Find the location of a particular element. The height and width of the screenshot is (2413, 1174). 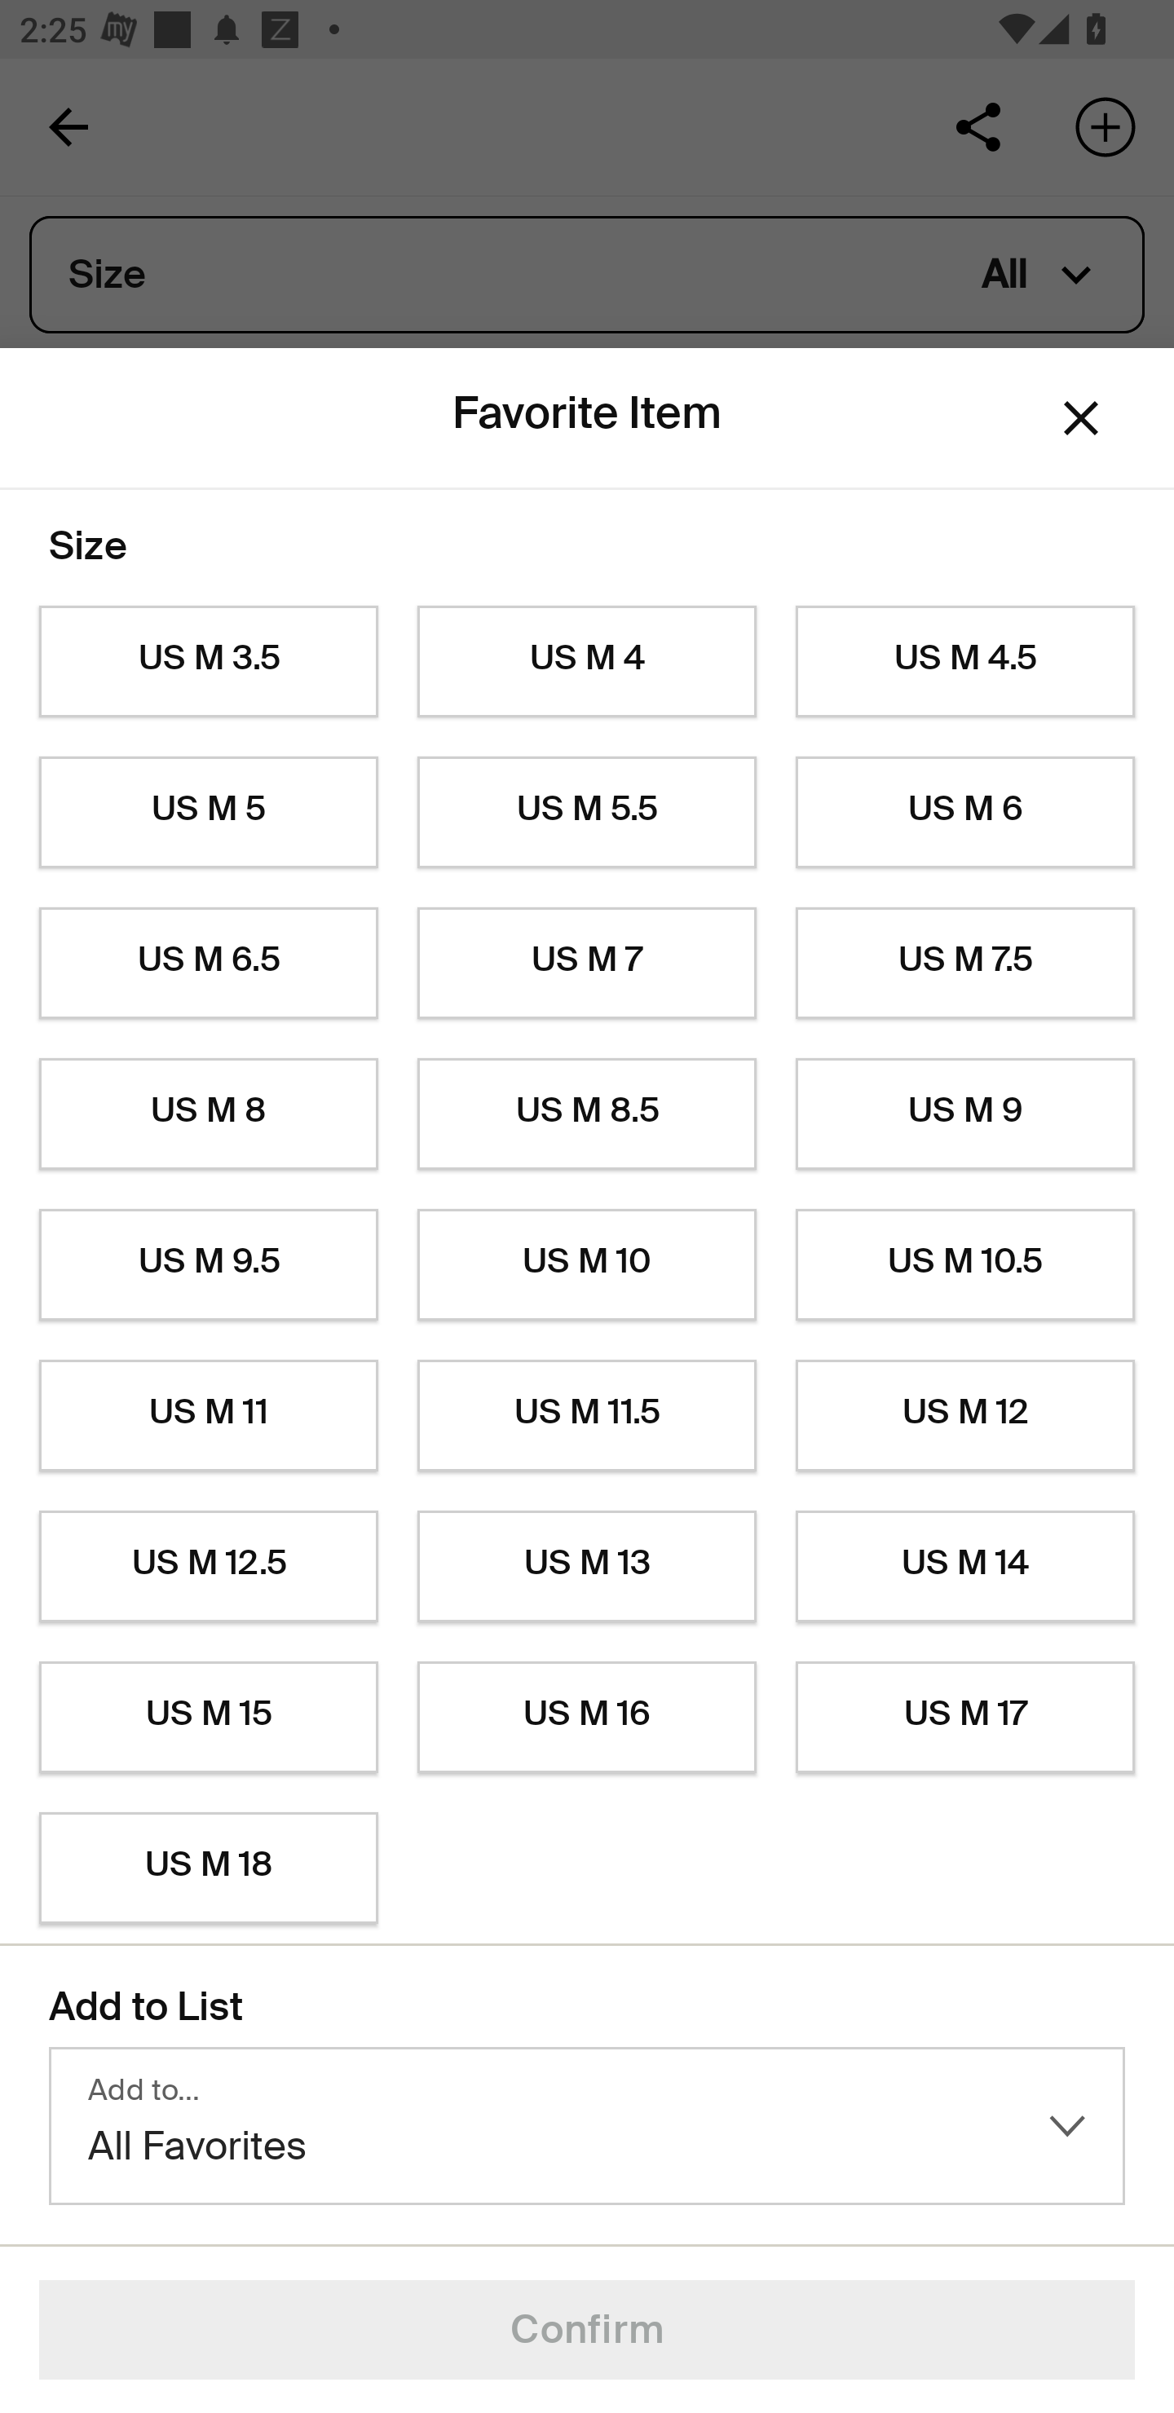

Confirm is located at coordinates (587, 2330).